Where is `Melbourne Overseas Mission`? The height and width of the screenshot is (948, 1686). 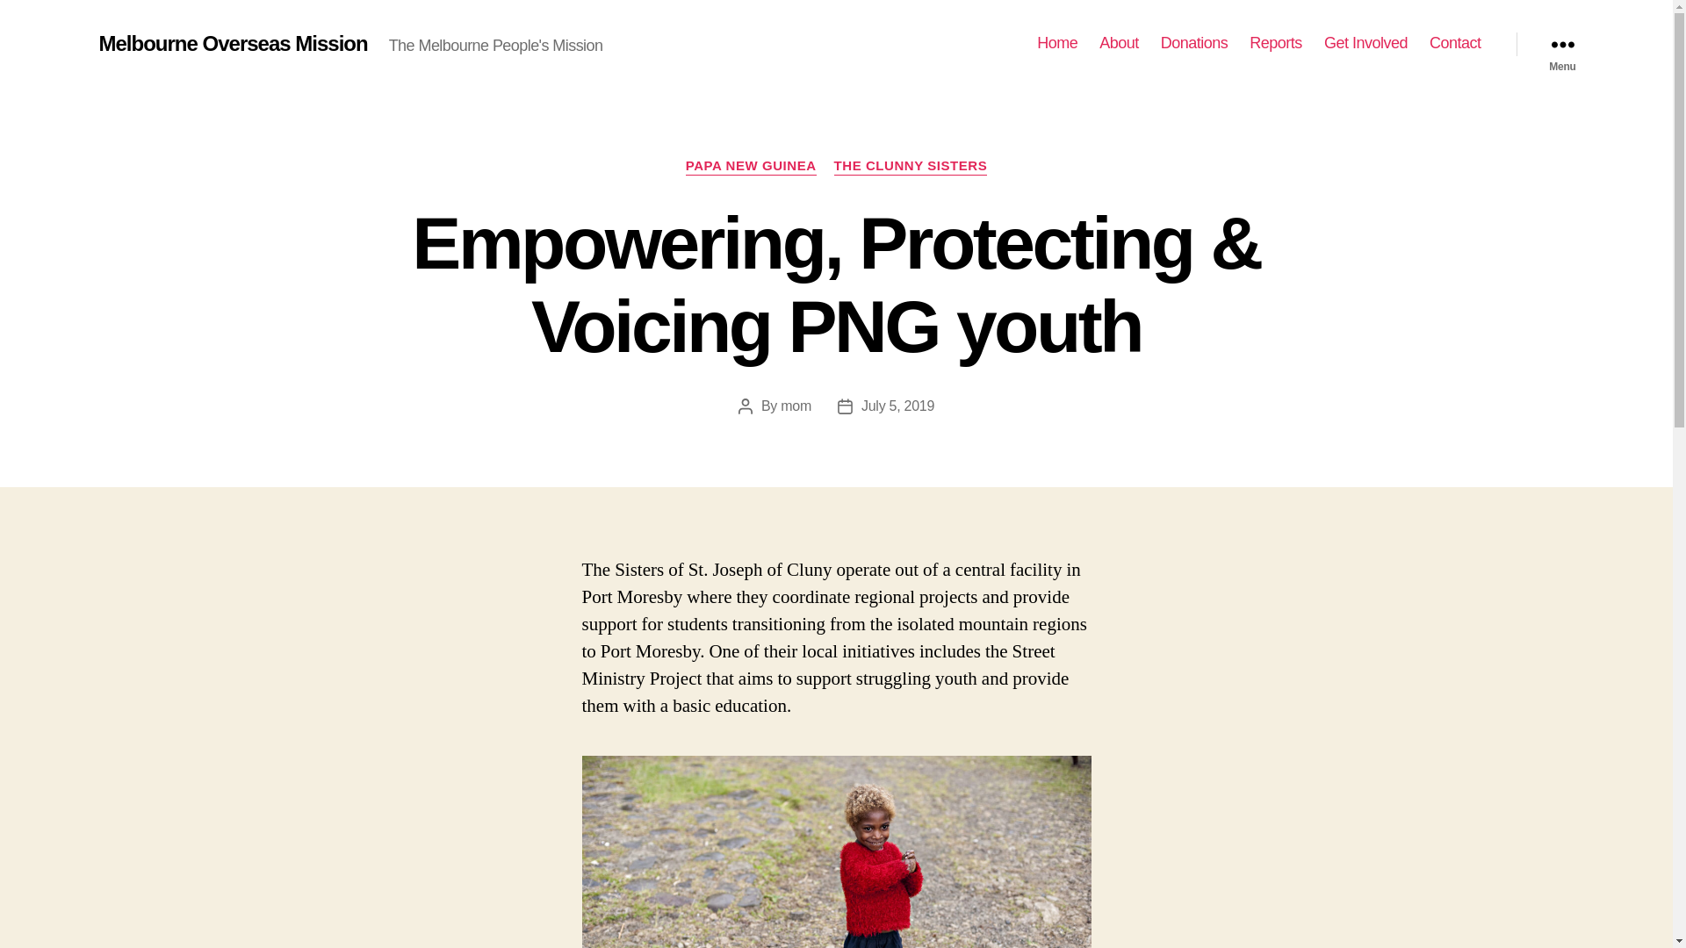
Melbourne Overseas Mission is located at coordinates (233, 44).